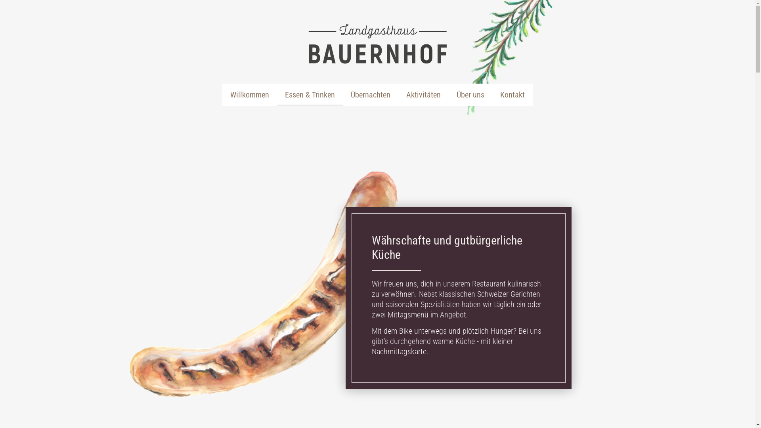  What do you see at coordinates (250, 95) in the screenshot?
I see `Willkommen` at bounding box center [250, 95].